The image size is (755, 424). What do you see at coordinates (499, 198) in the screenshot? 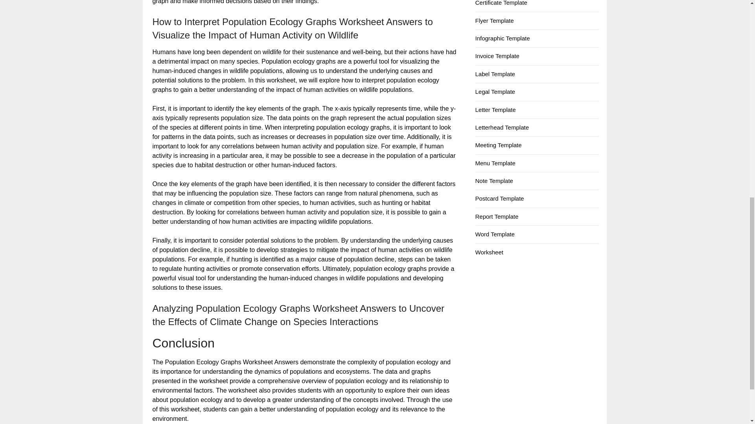
I see `Postcard Template` at bounding box center [499, 198].